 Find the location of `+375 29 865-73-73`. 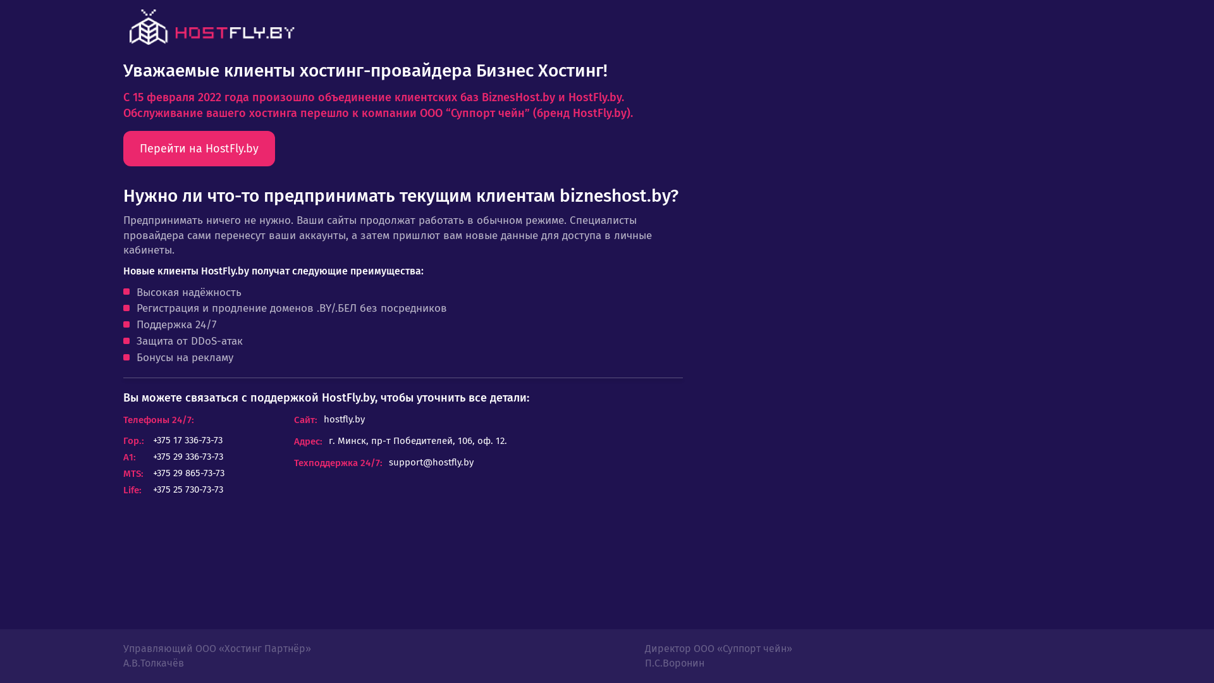

+375 29 865-73-73 is located at coordinates (188, 473).